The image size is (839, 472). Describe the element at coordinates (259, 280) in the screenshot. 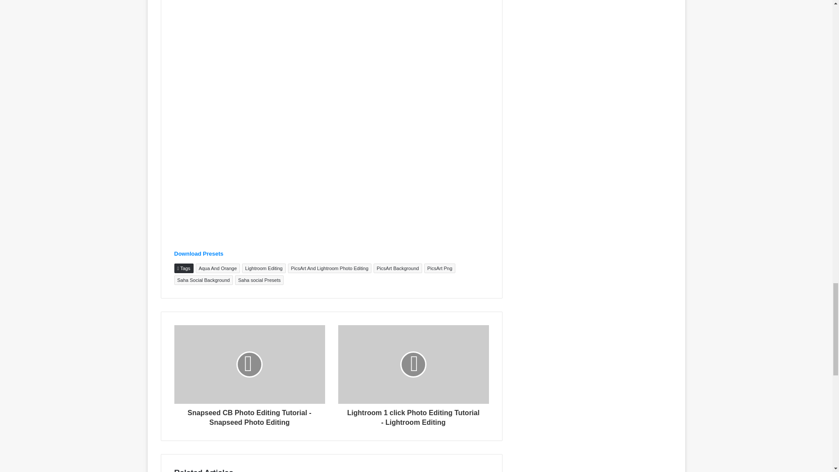

I see `Saha social Presets` at that location.